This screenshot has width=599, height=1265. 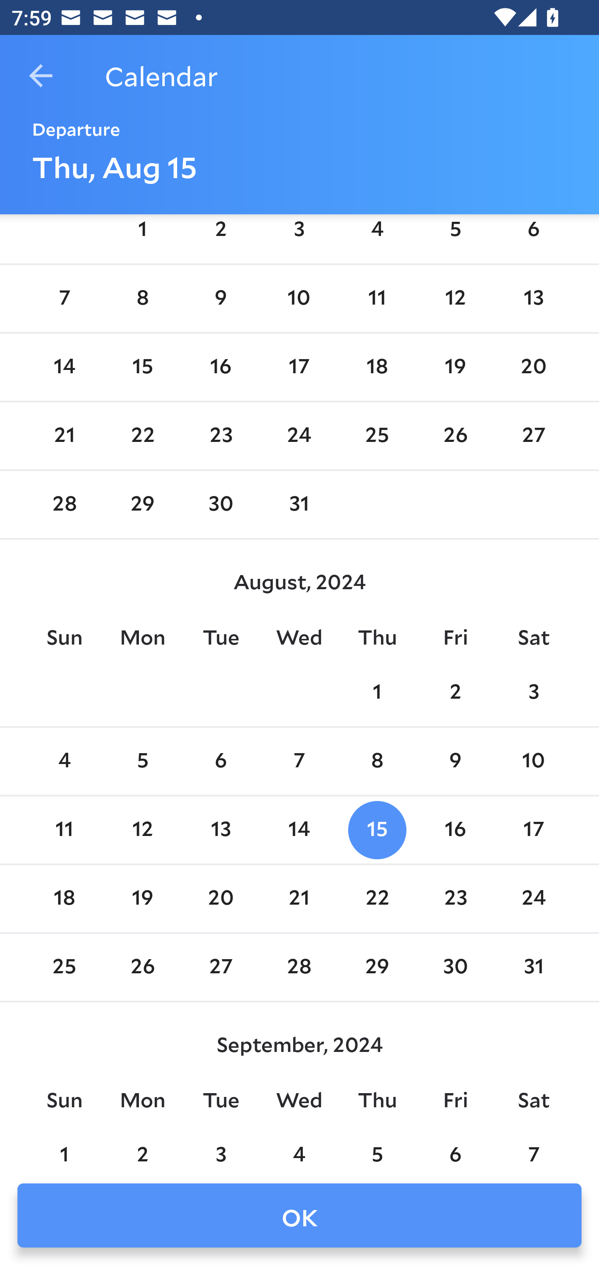 What do you see at coordinates (220, 367) in the screenshot?
I see `16` at bounding box center [220, 367].